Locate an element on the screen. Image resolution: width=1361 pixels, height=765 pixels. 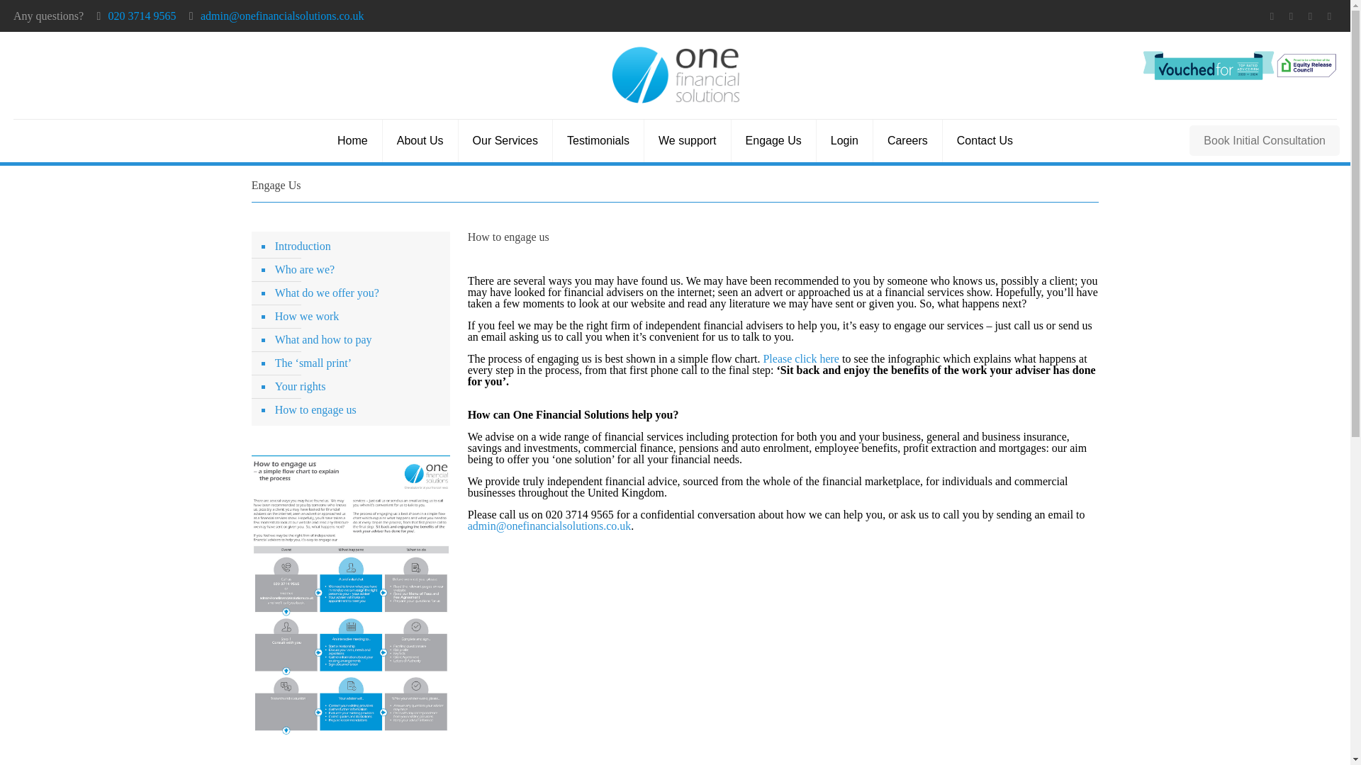
About Us is located at coordinates (420, 140).